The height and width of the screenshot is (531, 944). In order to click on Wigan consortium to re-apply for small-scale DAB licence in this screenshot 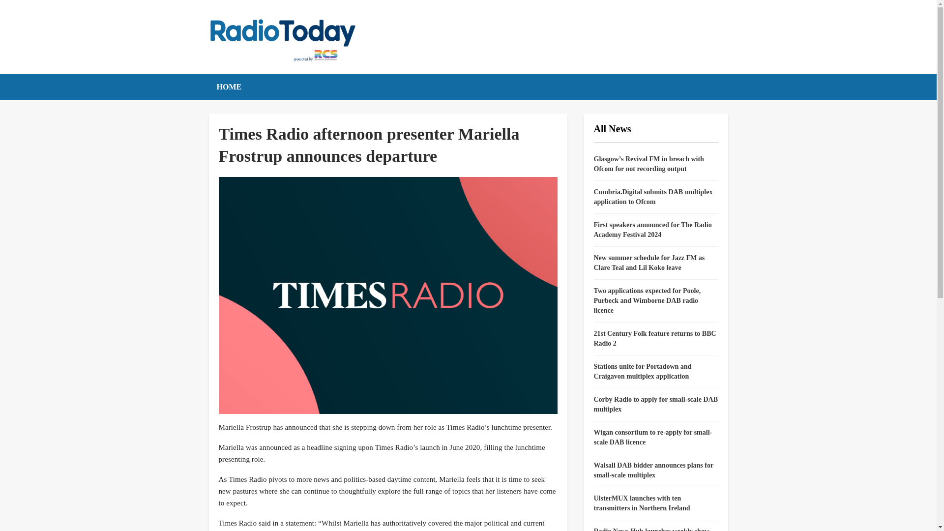, I will do `click(653, 437)`.